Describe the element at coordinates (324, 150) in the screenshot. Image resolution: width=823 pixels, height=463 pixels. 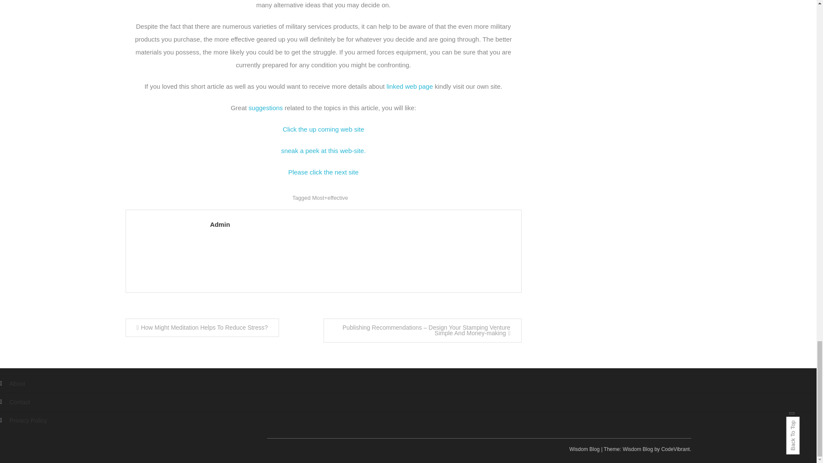
I see `sneak a peek at this web-site.` at that location.